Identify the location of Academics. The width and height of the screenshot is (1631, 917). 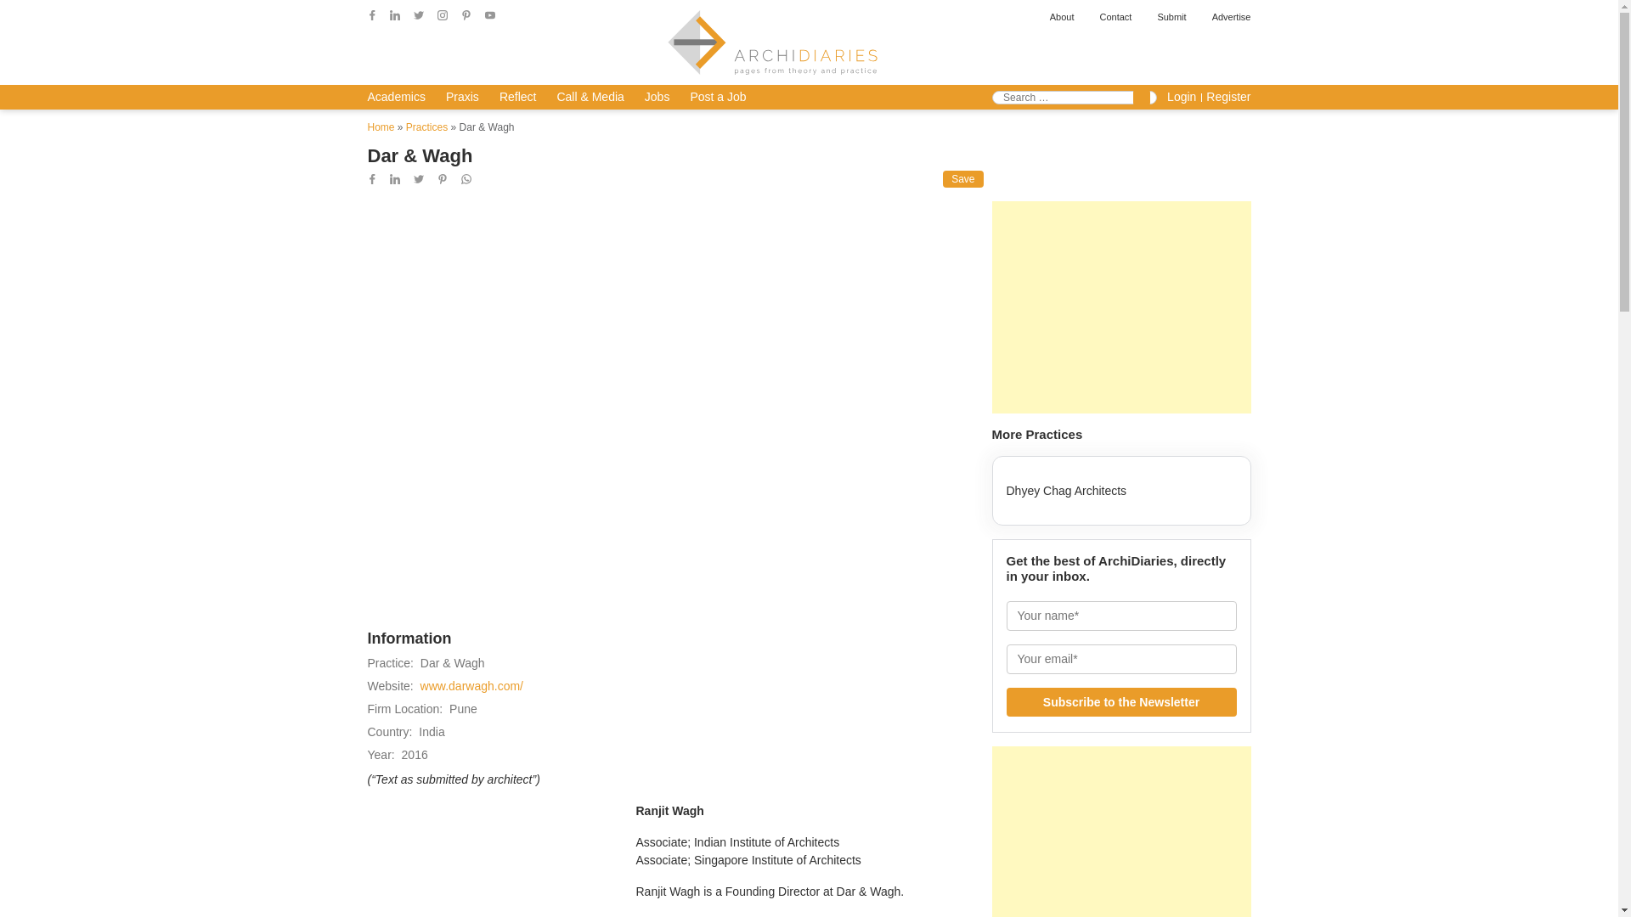
(396, 97).